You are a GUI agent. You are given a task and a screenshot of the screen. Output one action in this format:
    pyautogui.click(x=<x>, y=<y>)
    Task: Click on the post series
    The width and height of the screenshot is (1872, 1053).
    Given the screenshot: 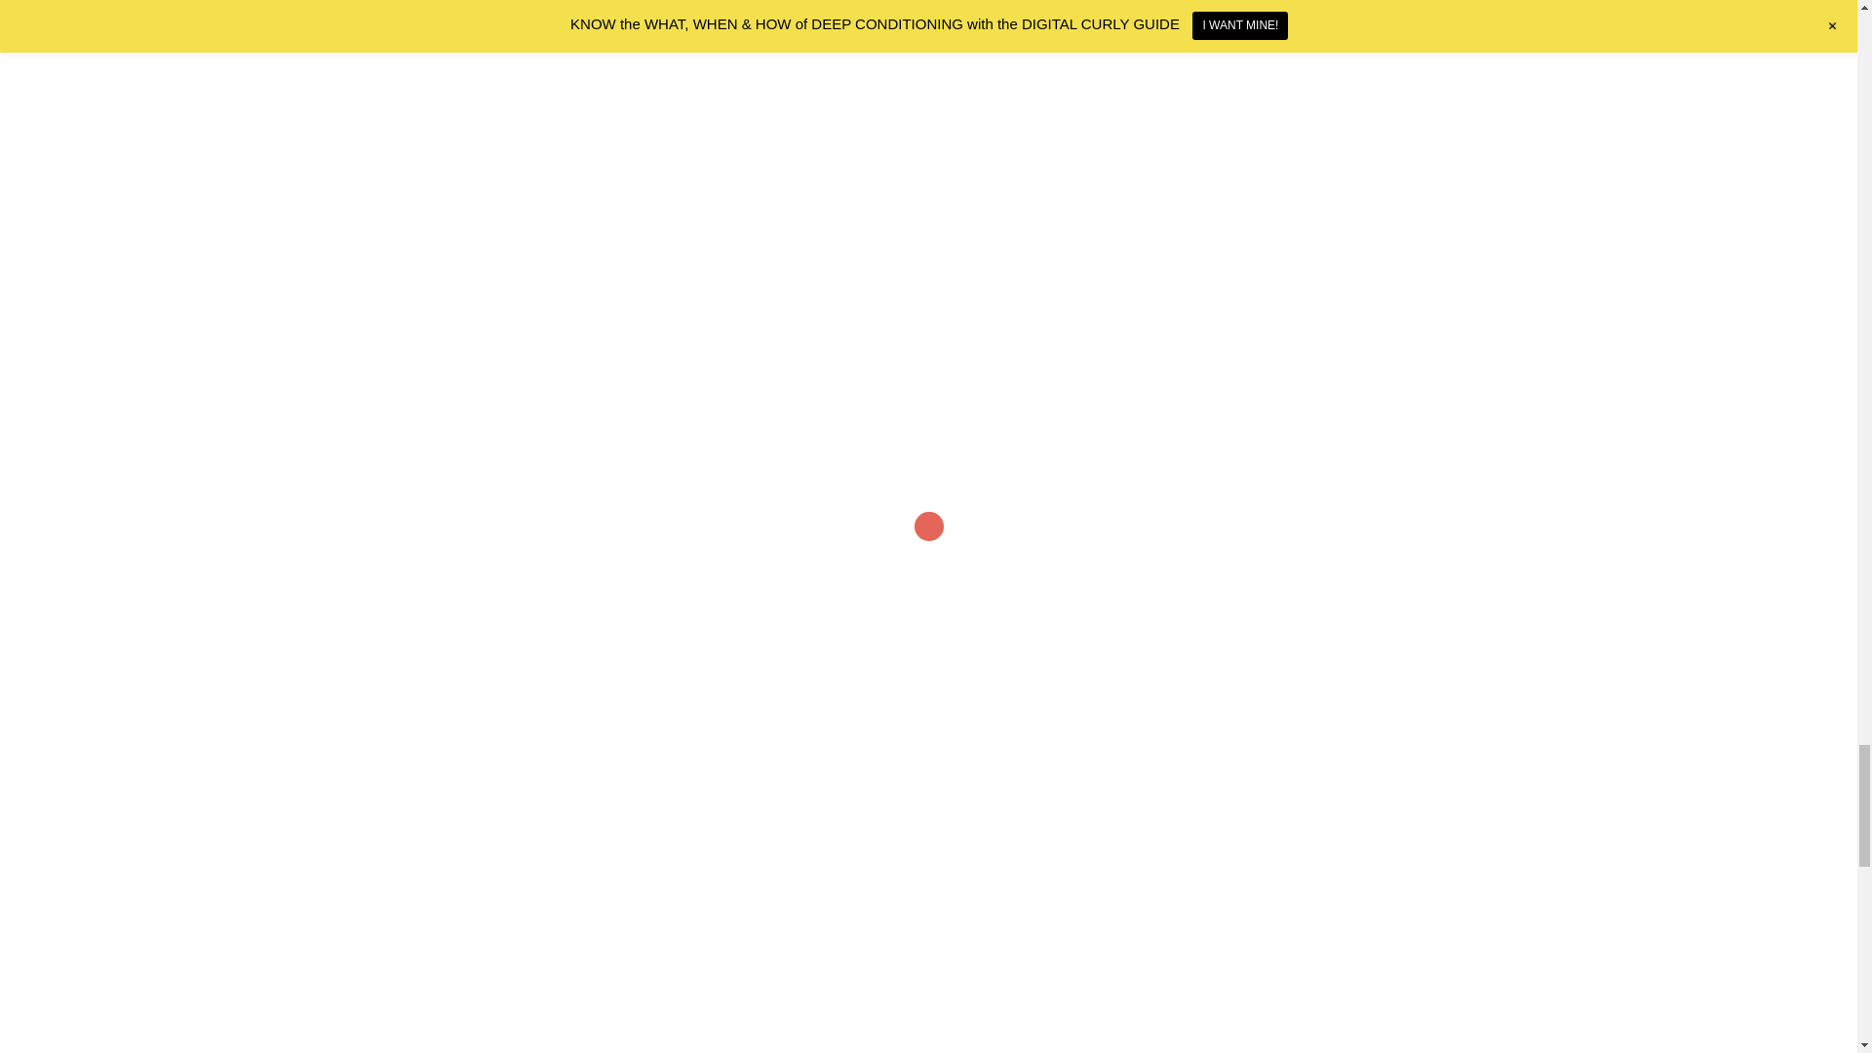 What is the action you would take?
    pyautogui.click(x=589, y=417)
    